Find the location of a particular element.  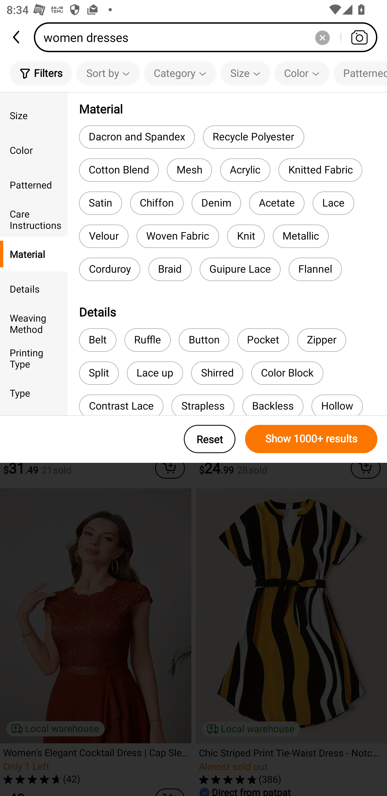

Size is located at coordinates (245, 73).